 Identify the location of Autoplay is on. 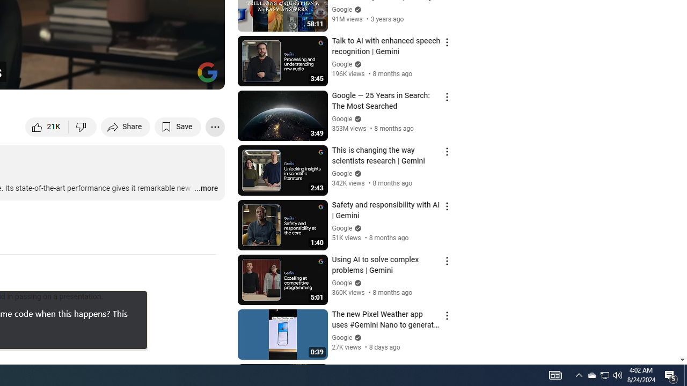
(76, 76).